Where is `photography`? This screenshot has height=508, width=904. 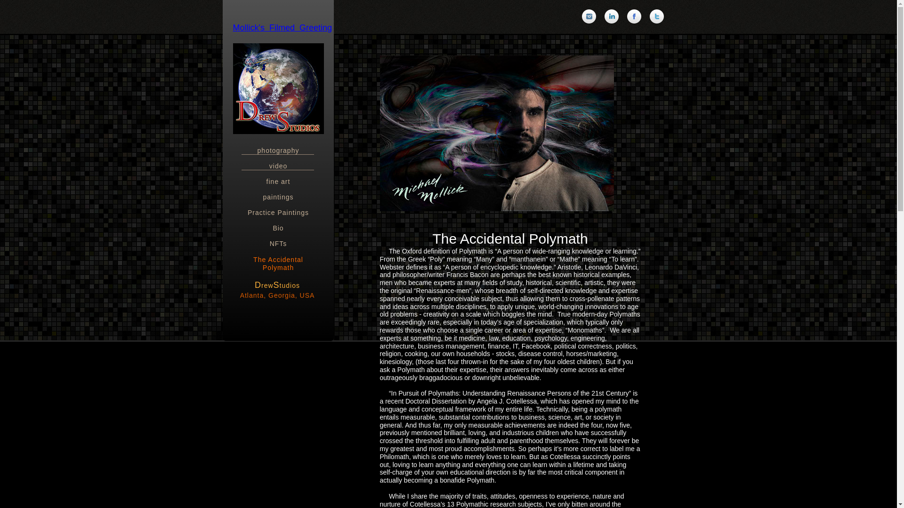
photography is located at coordinates (277, 147).